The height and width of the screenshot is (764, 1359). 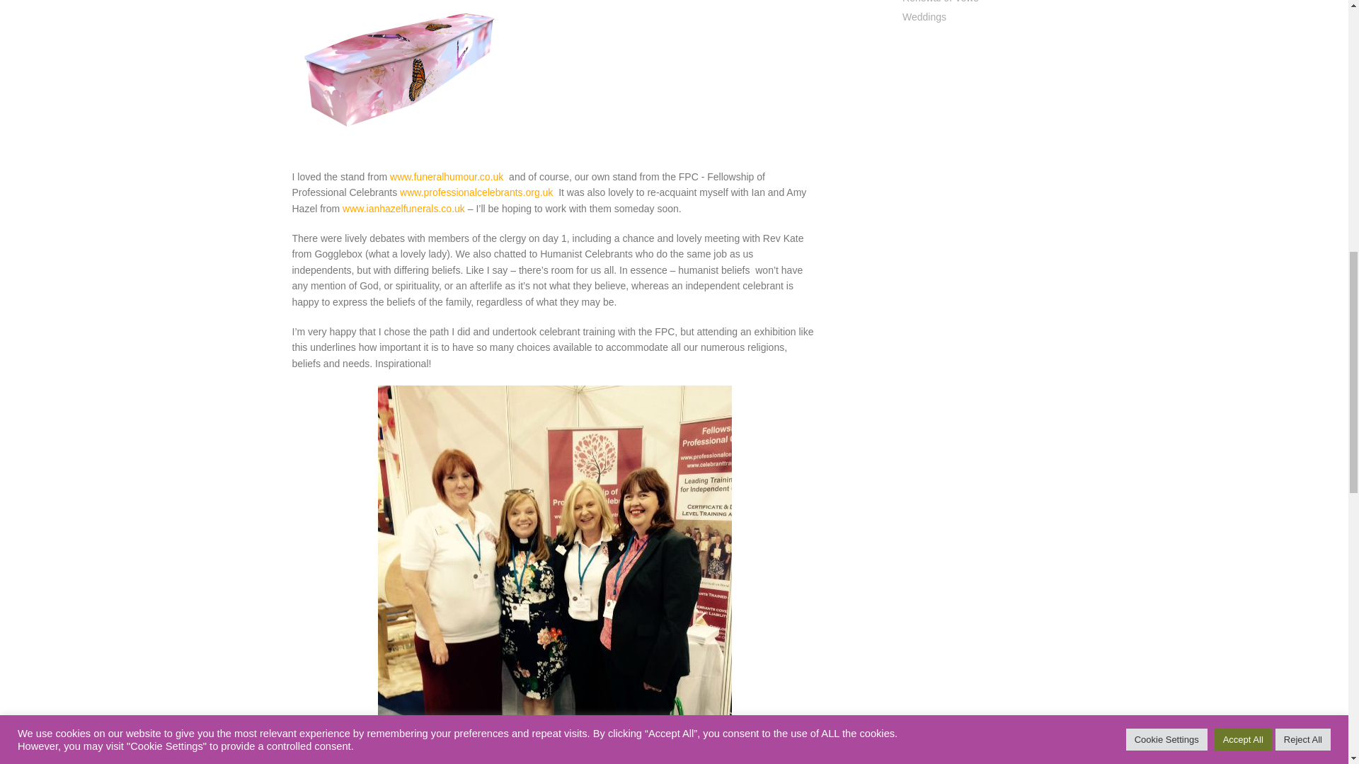 What do you see at coordinates (403, 209) in the screenshot?
I see `www.ianhazelfunerals.co.uk` at bounding box center [403, 209].